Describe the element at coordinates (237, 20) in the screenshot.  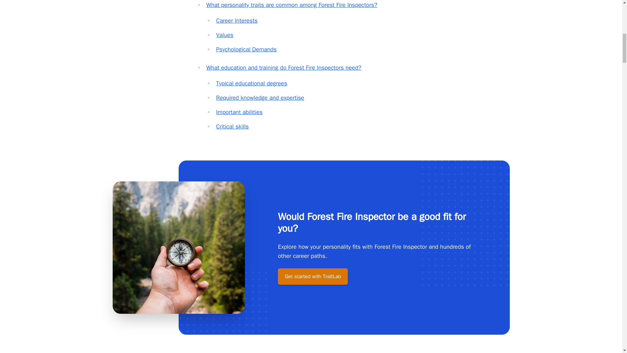
I see `Career Interests` at that location.